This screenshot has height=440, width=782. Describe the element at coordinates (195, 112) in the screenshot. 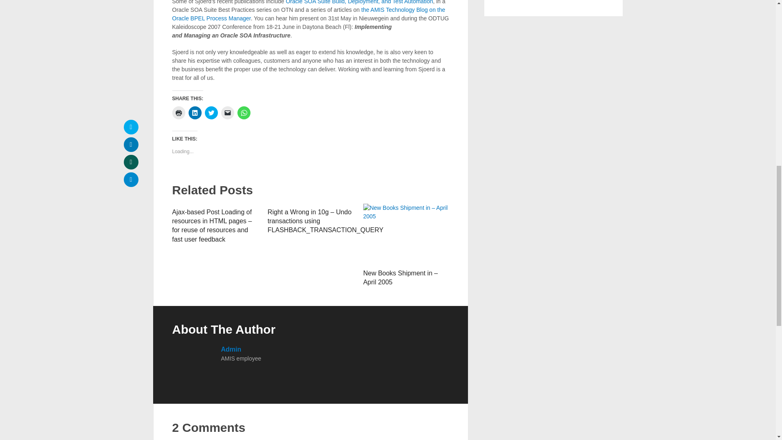

I see `Click to share on LinkedIn` at that location.